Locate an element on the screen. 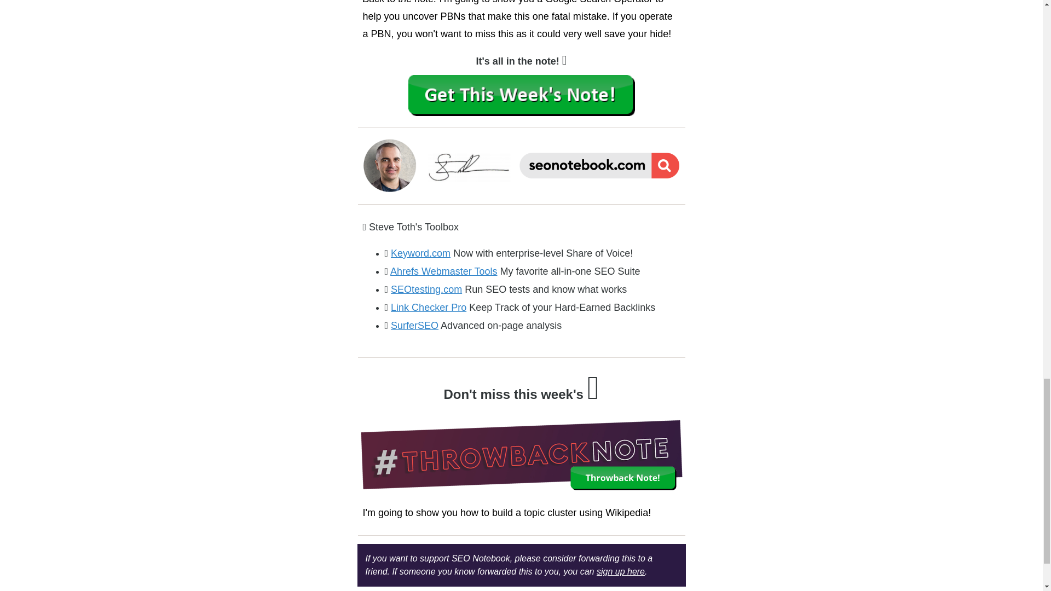 This screenshot has width=1051, height=591. Keyword.com is located at coordinates (420, 253).